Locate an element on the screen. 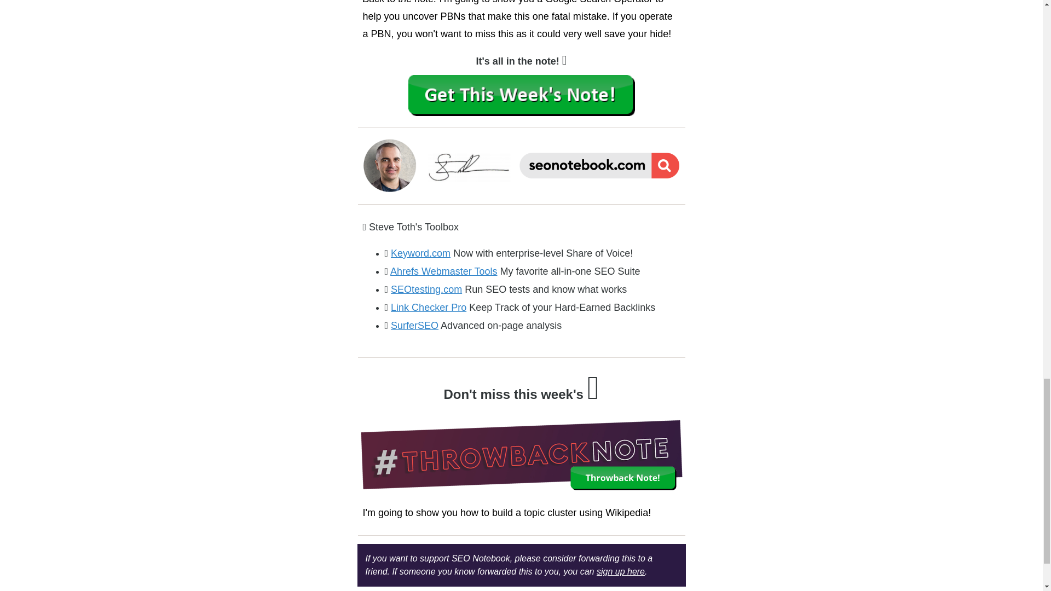 This screenshot has width=1051, height=591. Keyword.com is located at coordinates (420, 253).